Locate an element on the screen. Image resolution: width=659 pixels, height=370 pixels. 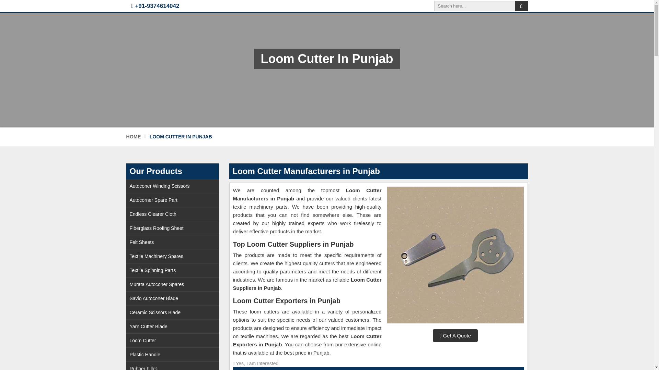
HOME is located at coordinates (134, 136).